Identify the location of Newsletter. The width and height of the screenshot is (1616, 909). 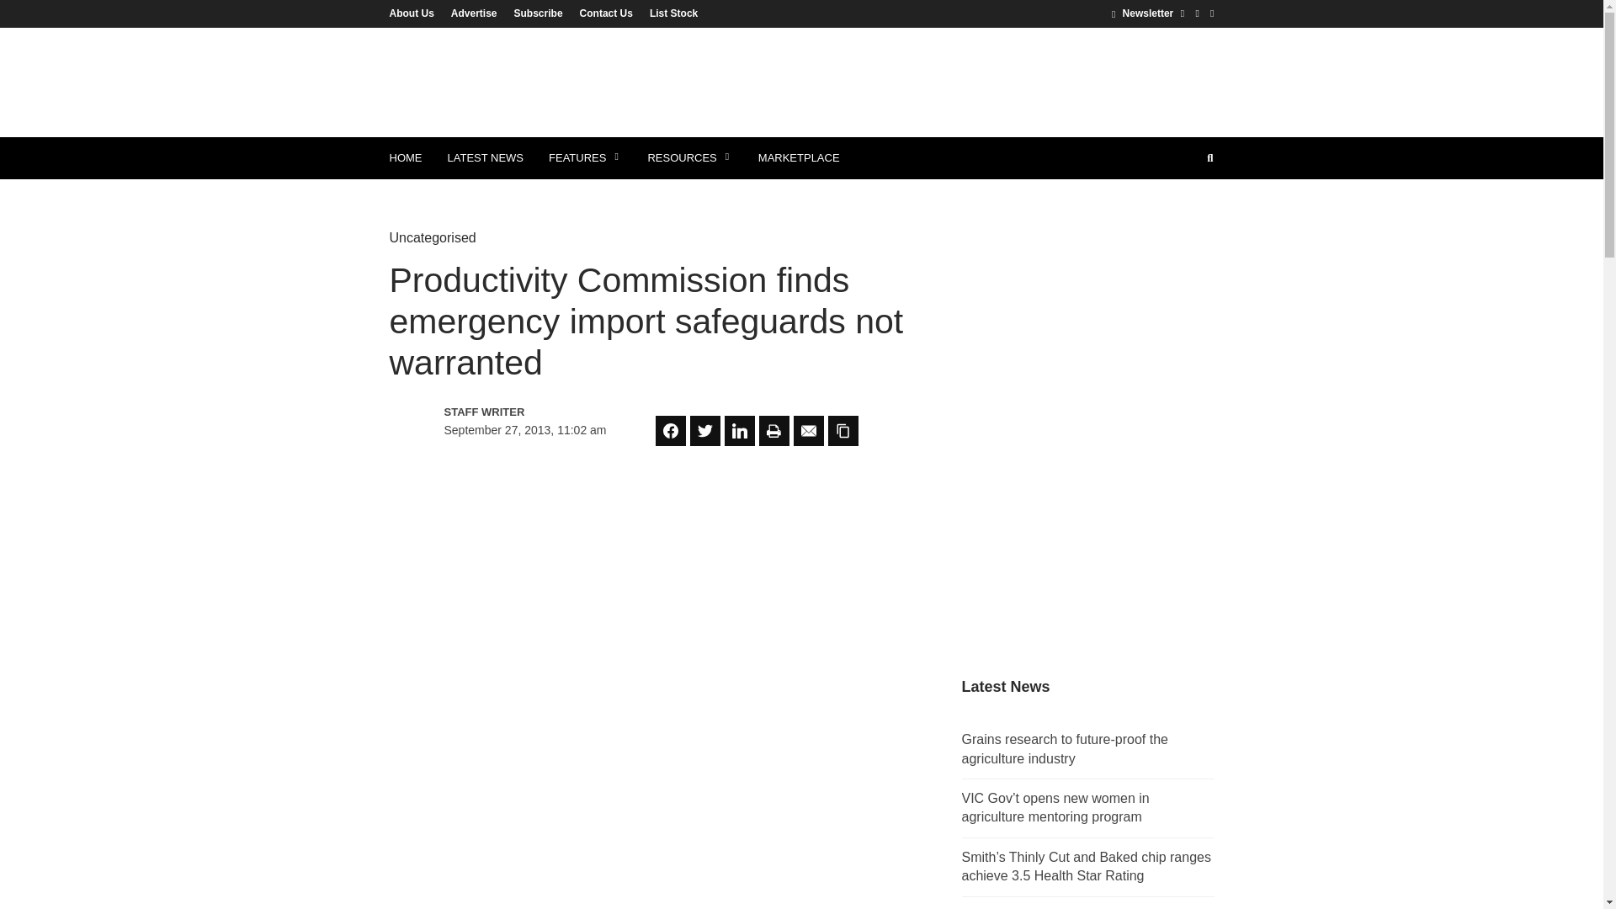
(1141, 13).